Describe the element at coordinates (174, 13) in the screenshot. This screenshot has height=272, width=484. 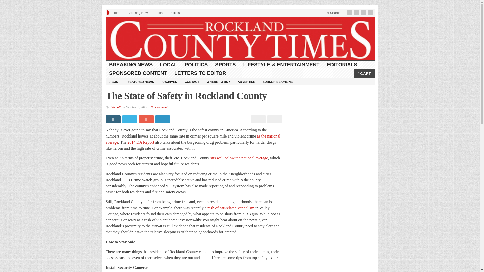
I see `Politics` at that location.